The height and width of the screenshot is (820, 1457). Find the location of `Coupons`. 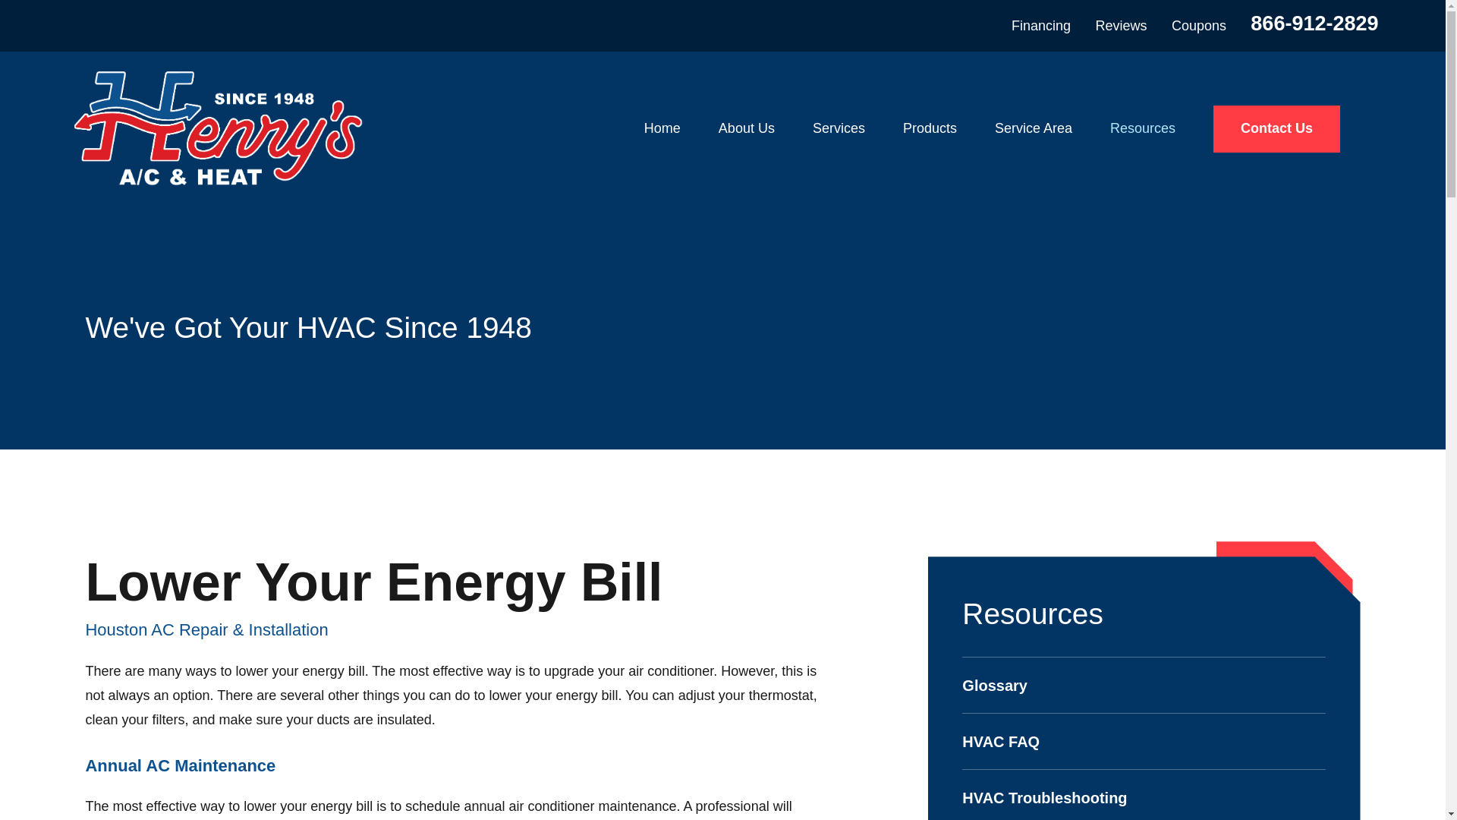

Coupons is located at coordinates (1199, 26).